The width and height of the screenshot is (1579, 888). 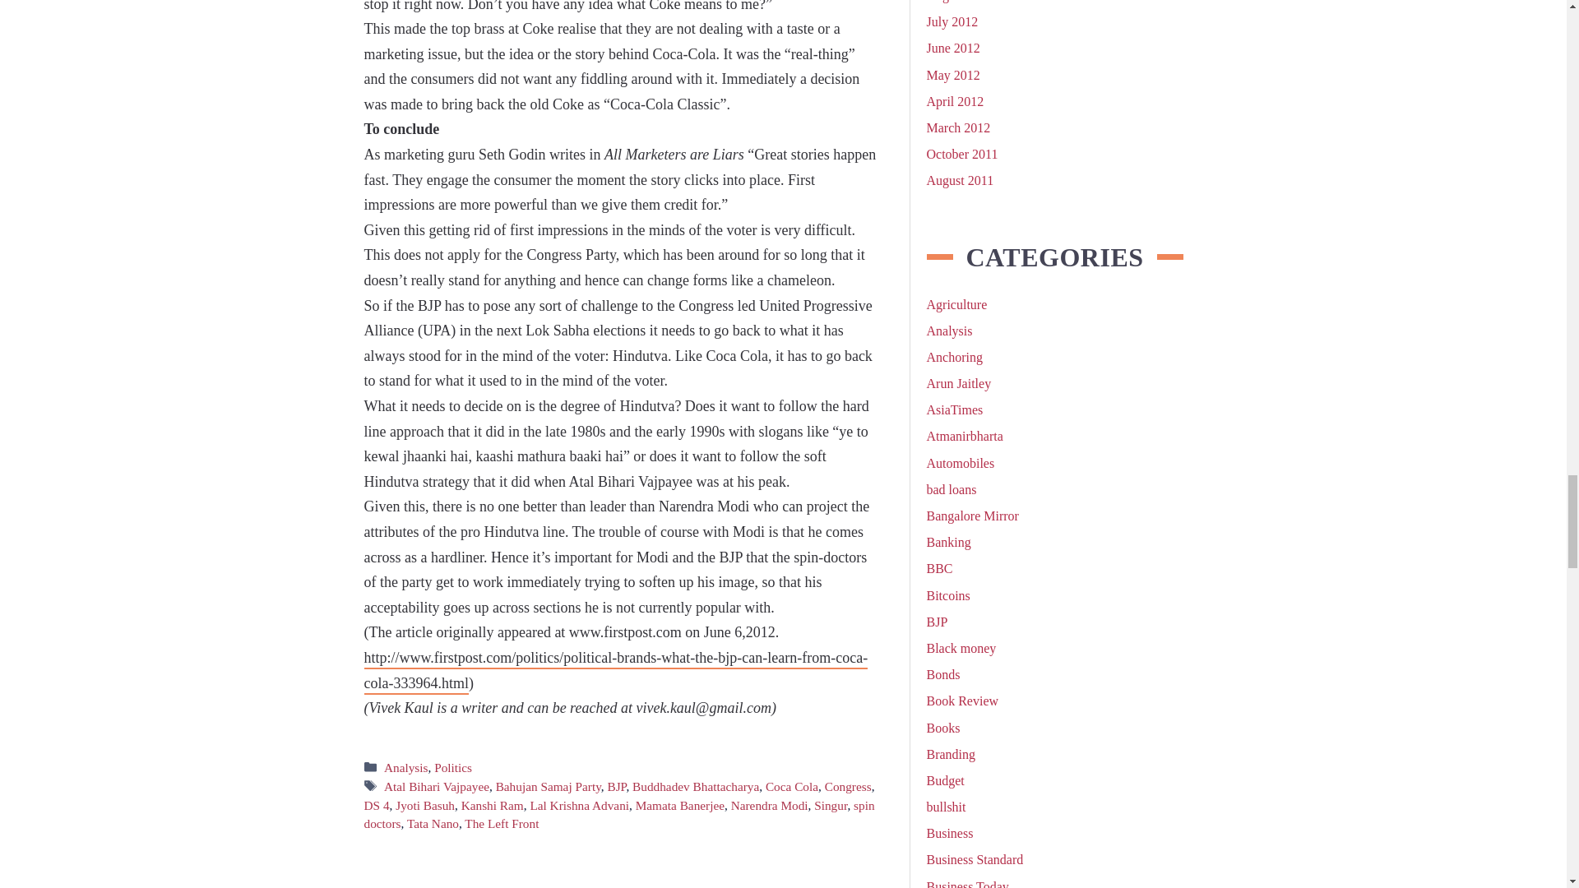 I want to click on Atal Bihari Vajpayee, so click(x=436, y=786).